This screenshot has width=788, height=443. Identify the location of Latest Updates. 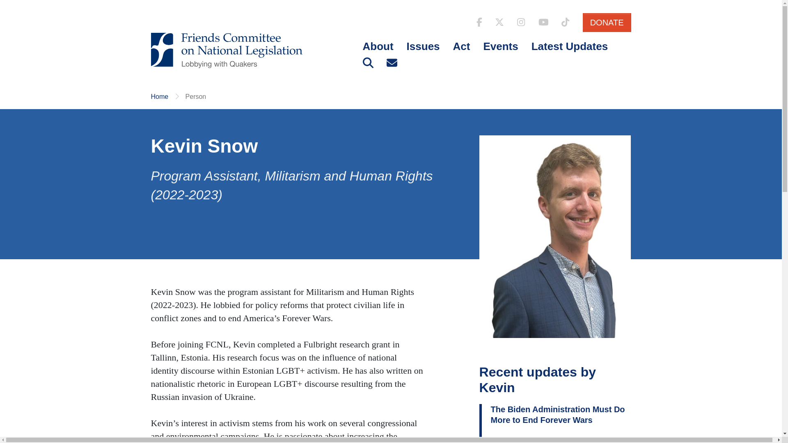
(570, 46).